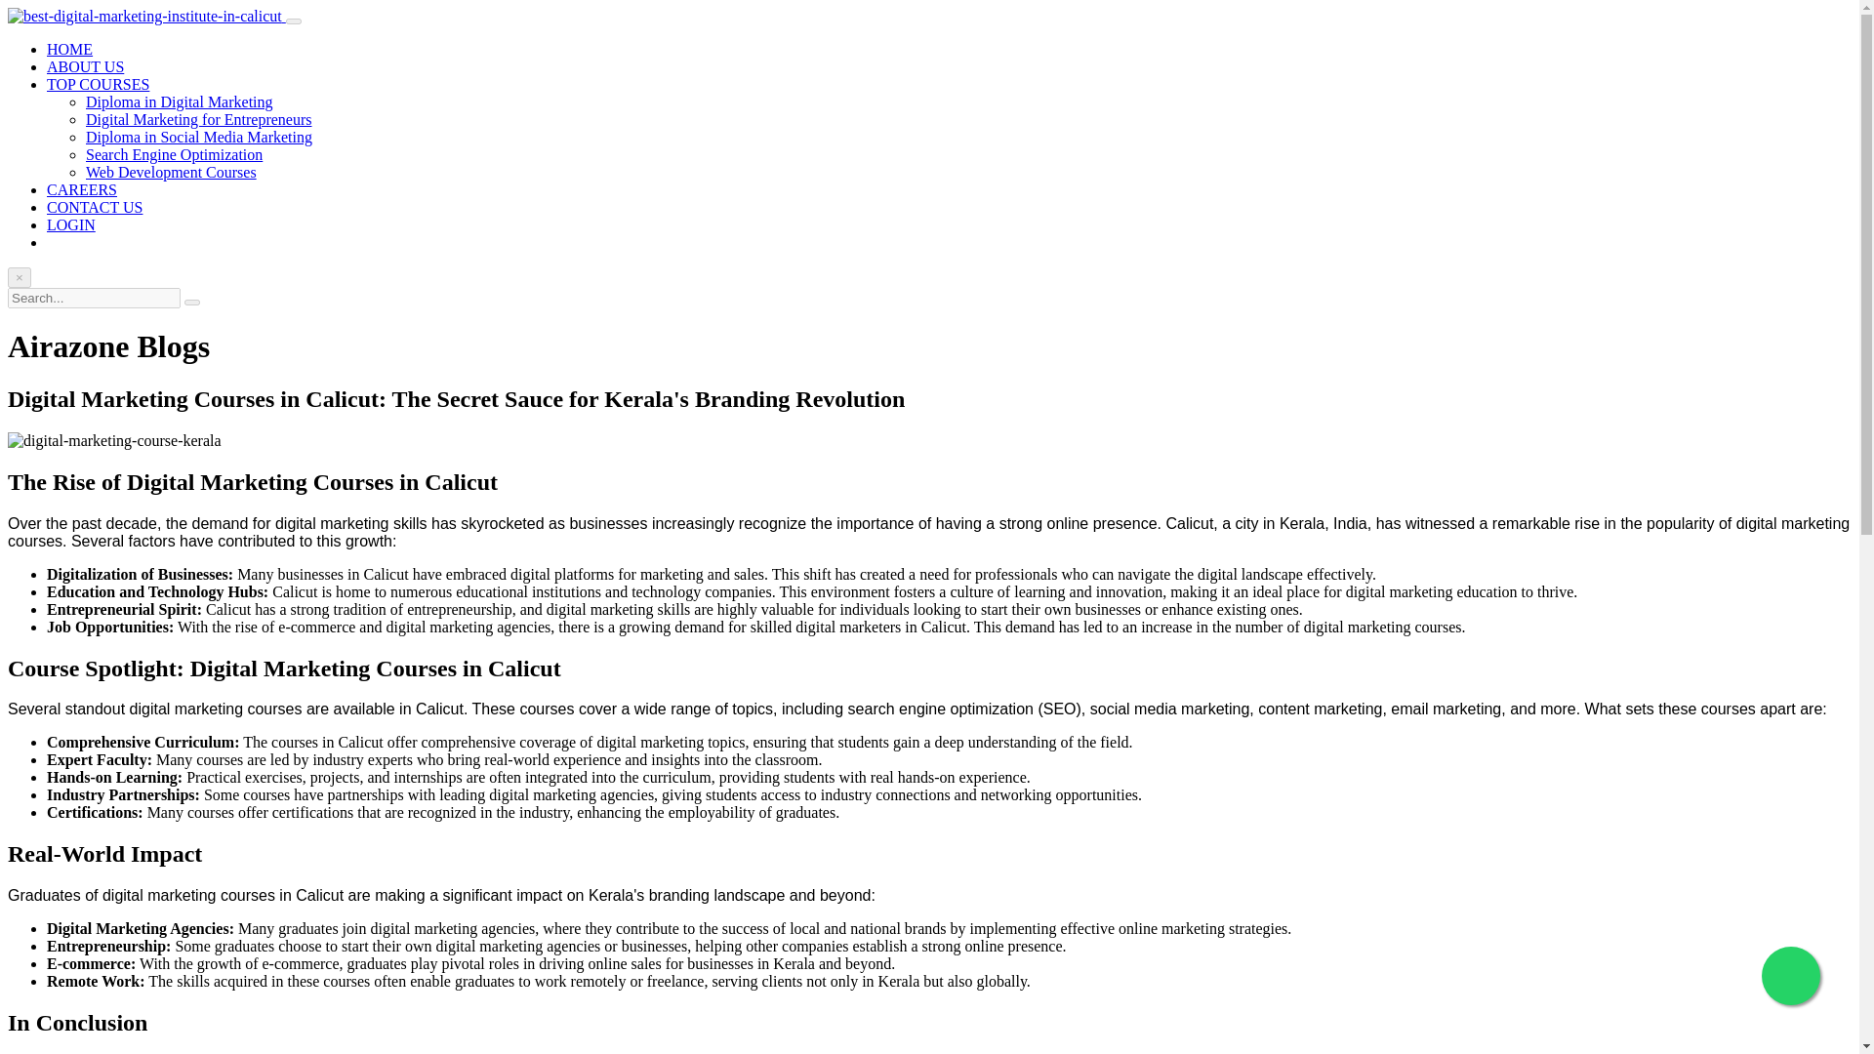 This screenshot has height=1054, width=1874. Describe the element at coordinates (174, 154) in the screenshot. I see `Search Engine Optimization` at that location.